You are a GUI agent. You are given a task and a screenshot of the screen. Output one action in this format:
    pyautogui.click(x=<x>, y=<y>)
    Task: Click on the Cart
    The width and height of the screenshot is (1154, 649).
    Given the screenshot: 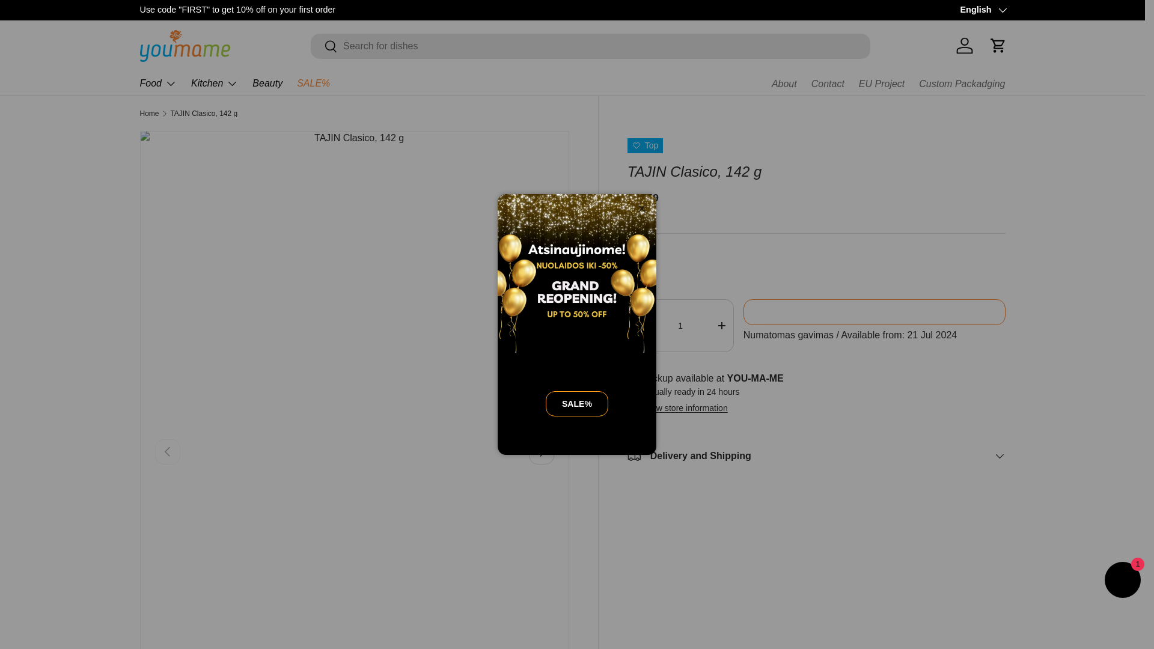 What is the action you would take?
    pyautogui.click(x=997, y=46)
    